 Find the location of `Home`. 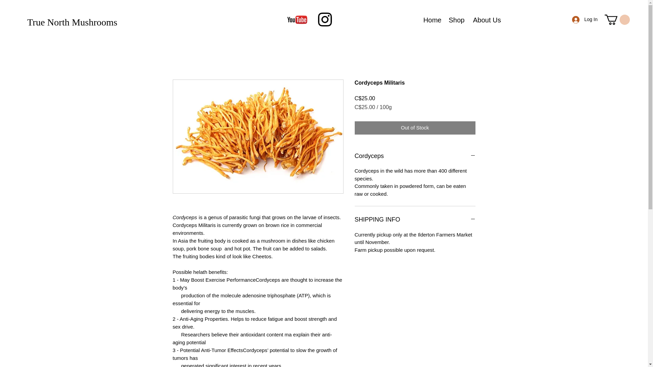

Home is located at coordinates (431, 19).